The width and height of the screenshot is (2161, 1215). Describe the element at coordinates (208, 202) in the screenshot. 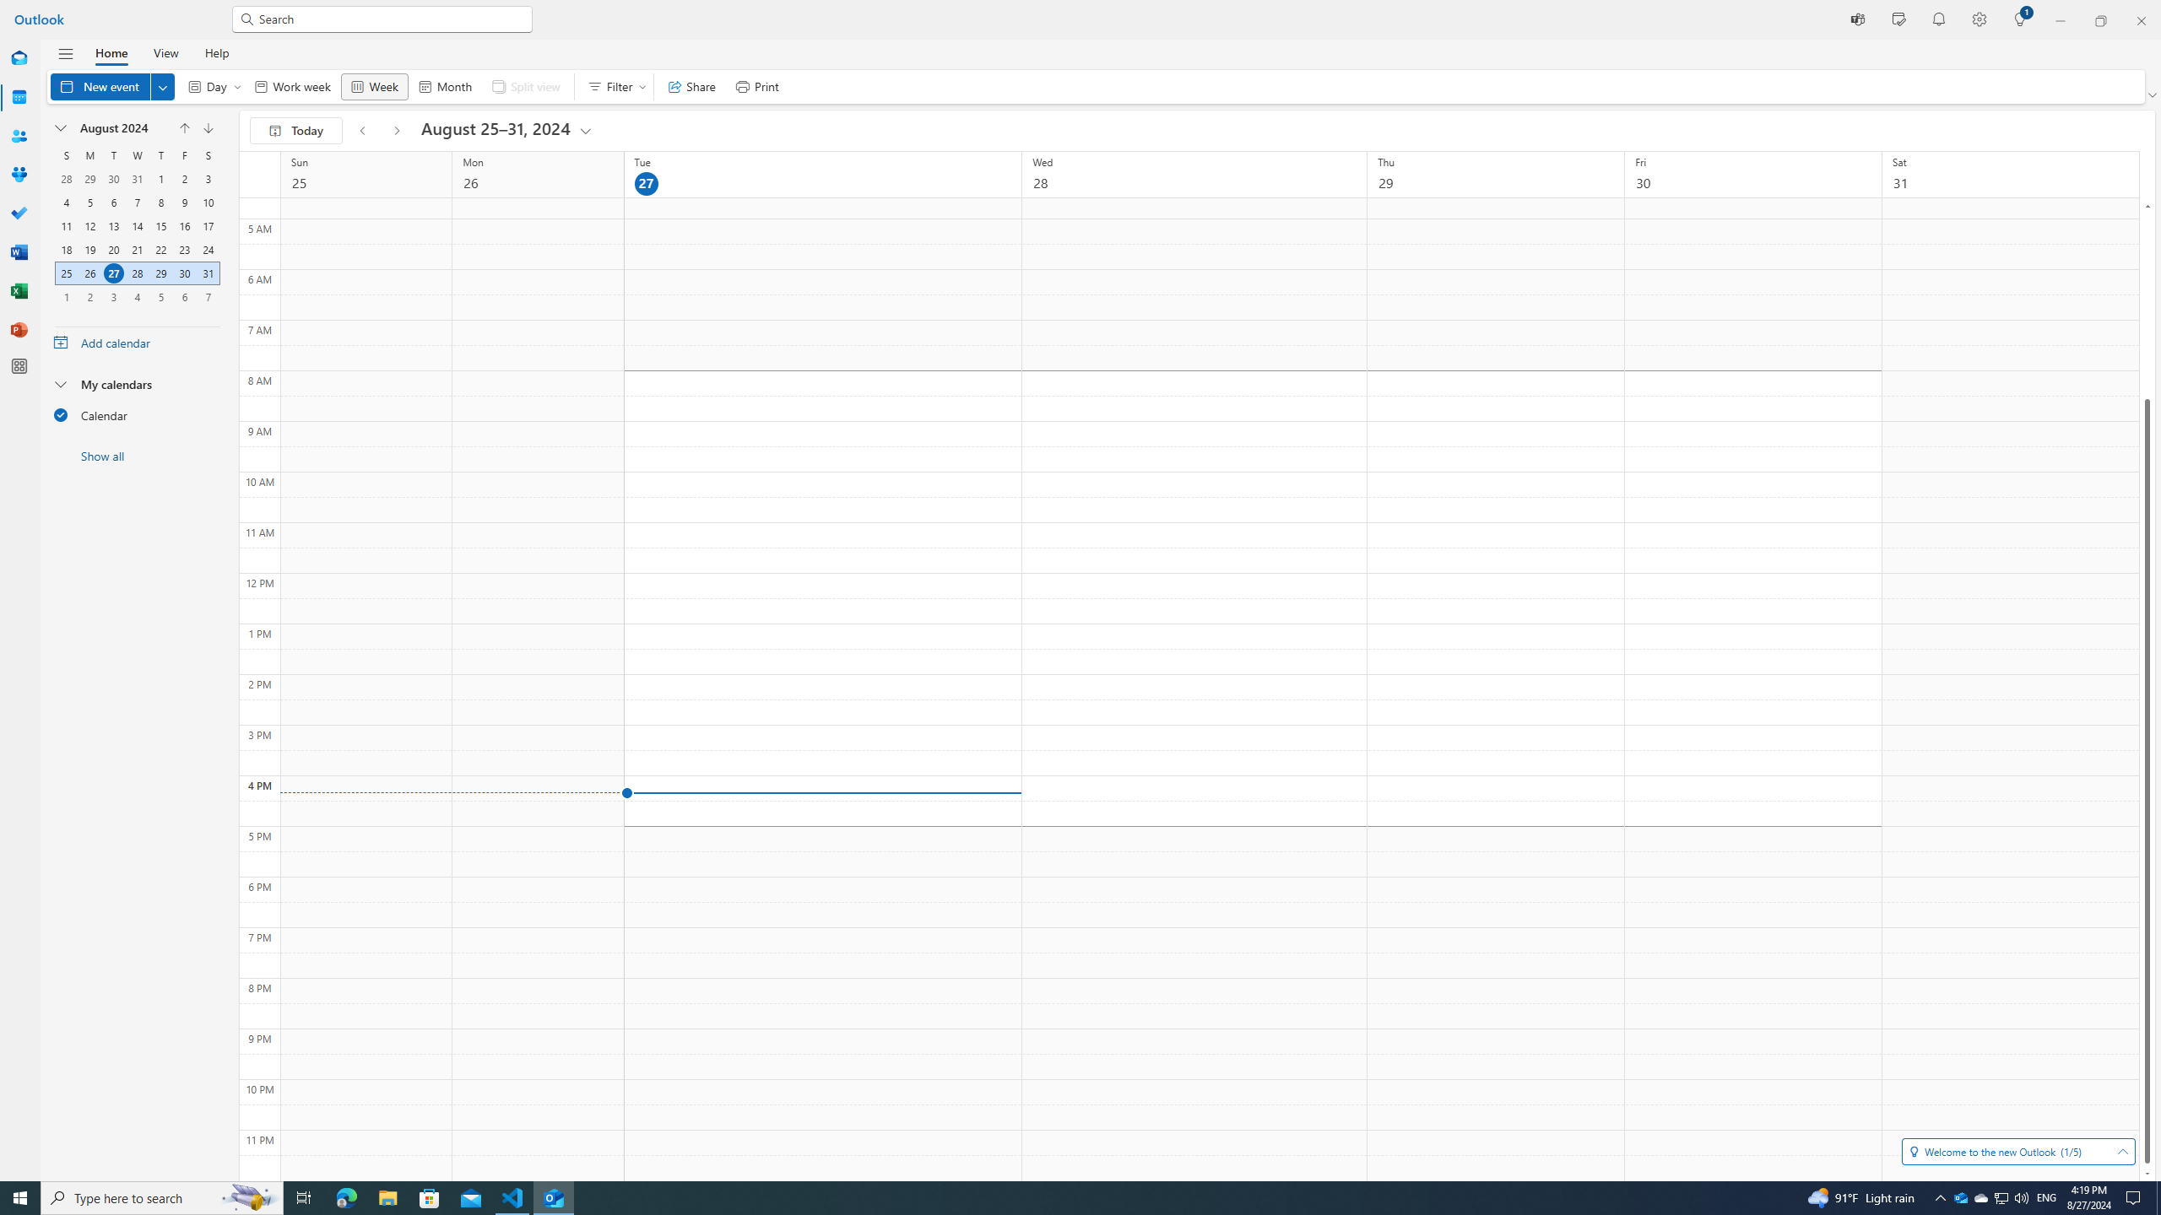

I see `10, August, 2024` at that location.